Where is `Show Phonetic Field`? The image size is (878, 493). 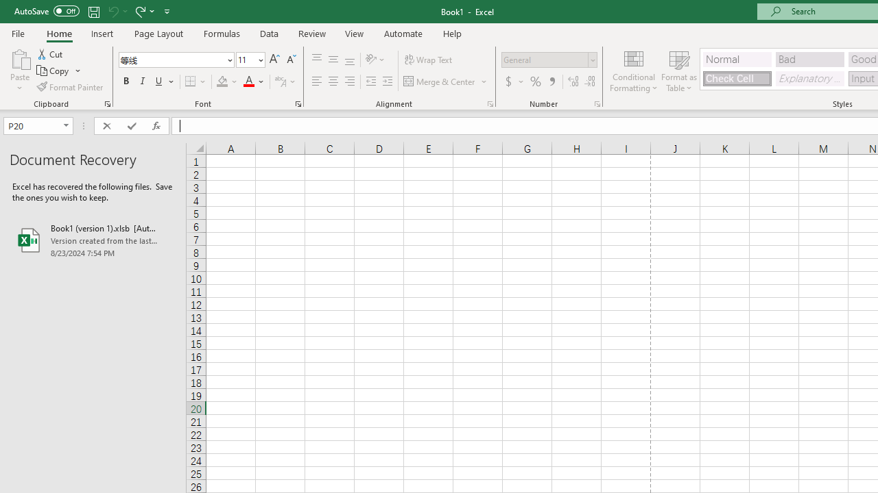
Show Phonetic Field is located at coordinates (280, 82).